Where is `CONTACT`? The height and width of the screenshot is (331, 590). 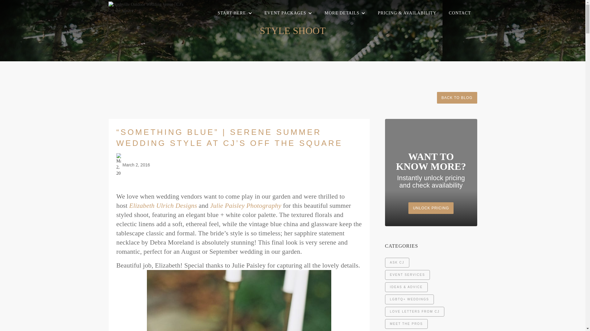
CONTACT is located at coordinates (460, 13).